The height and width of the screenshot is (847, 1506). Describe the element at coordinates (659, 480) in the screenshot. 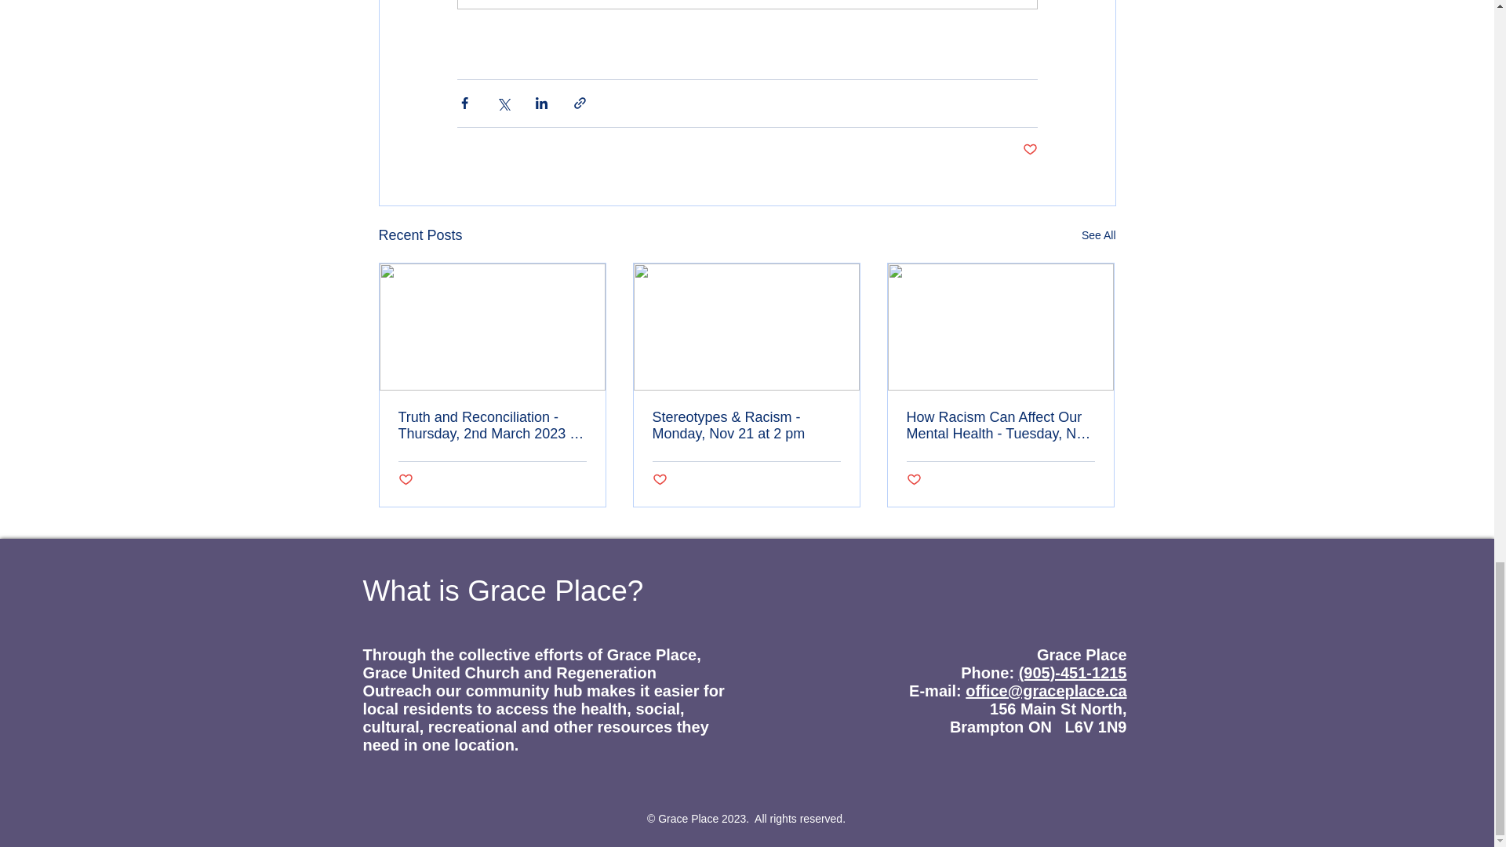

I see `Post not marked as liked` at that location.